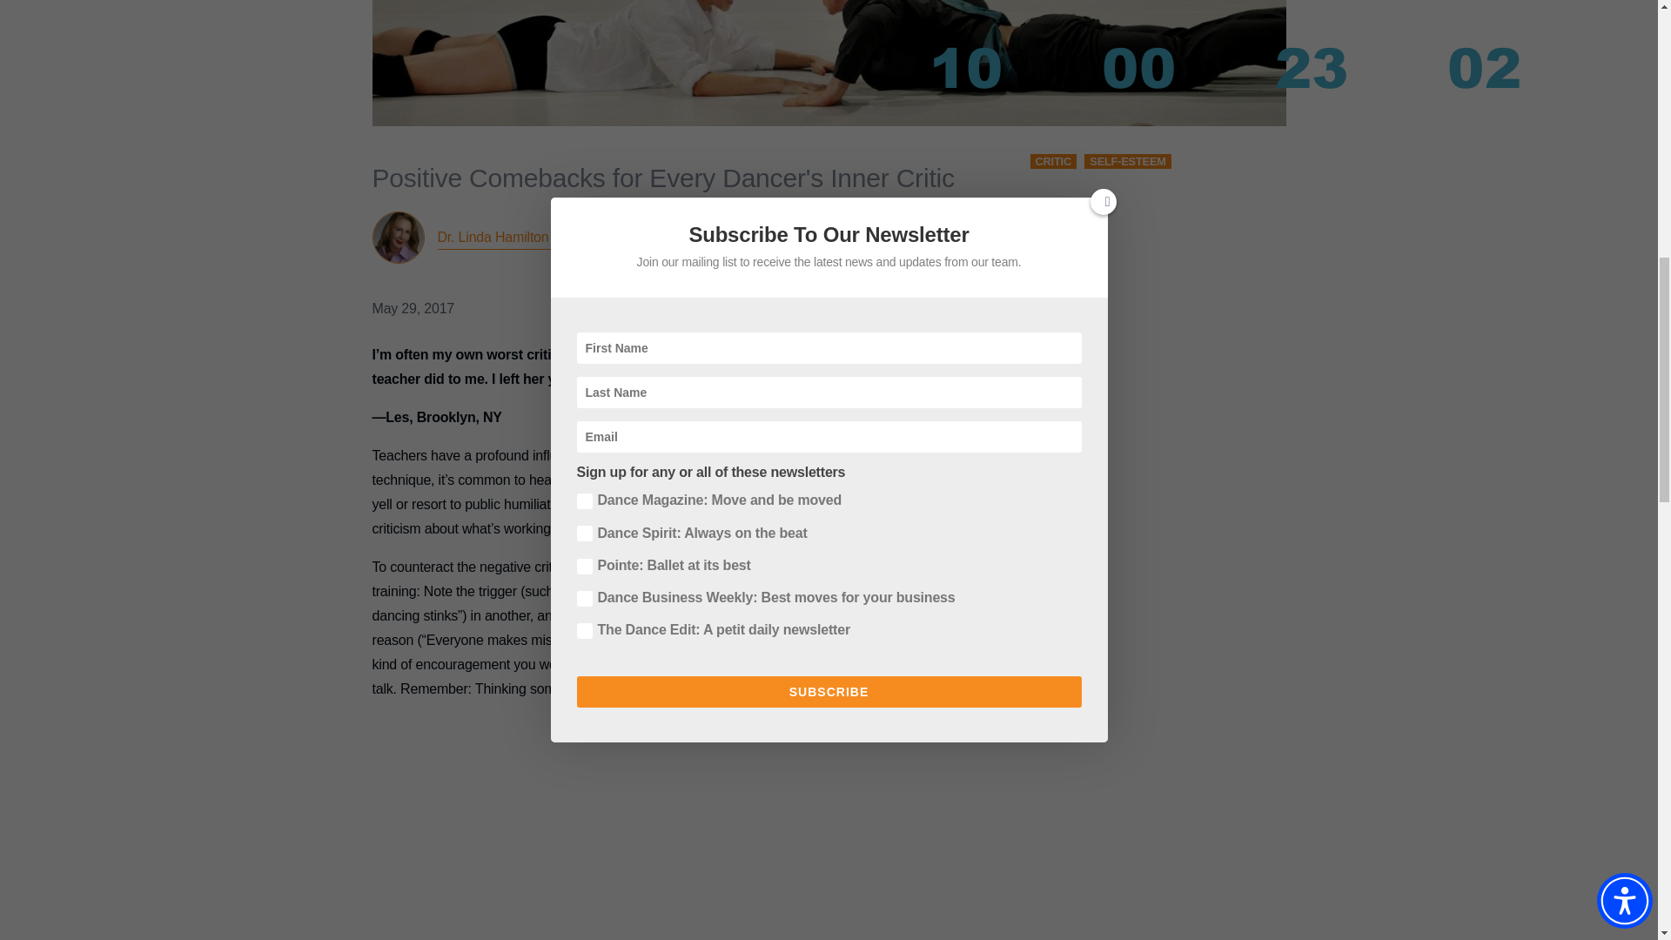  I want to click on Share on Pinterest, so click(945, 272).